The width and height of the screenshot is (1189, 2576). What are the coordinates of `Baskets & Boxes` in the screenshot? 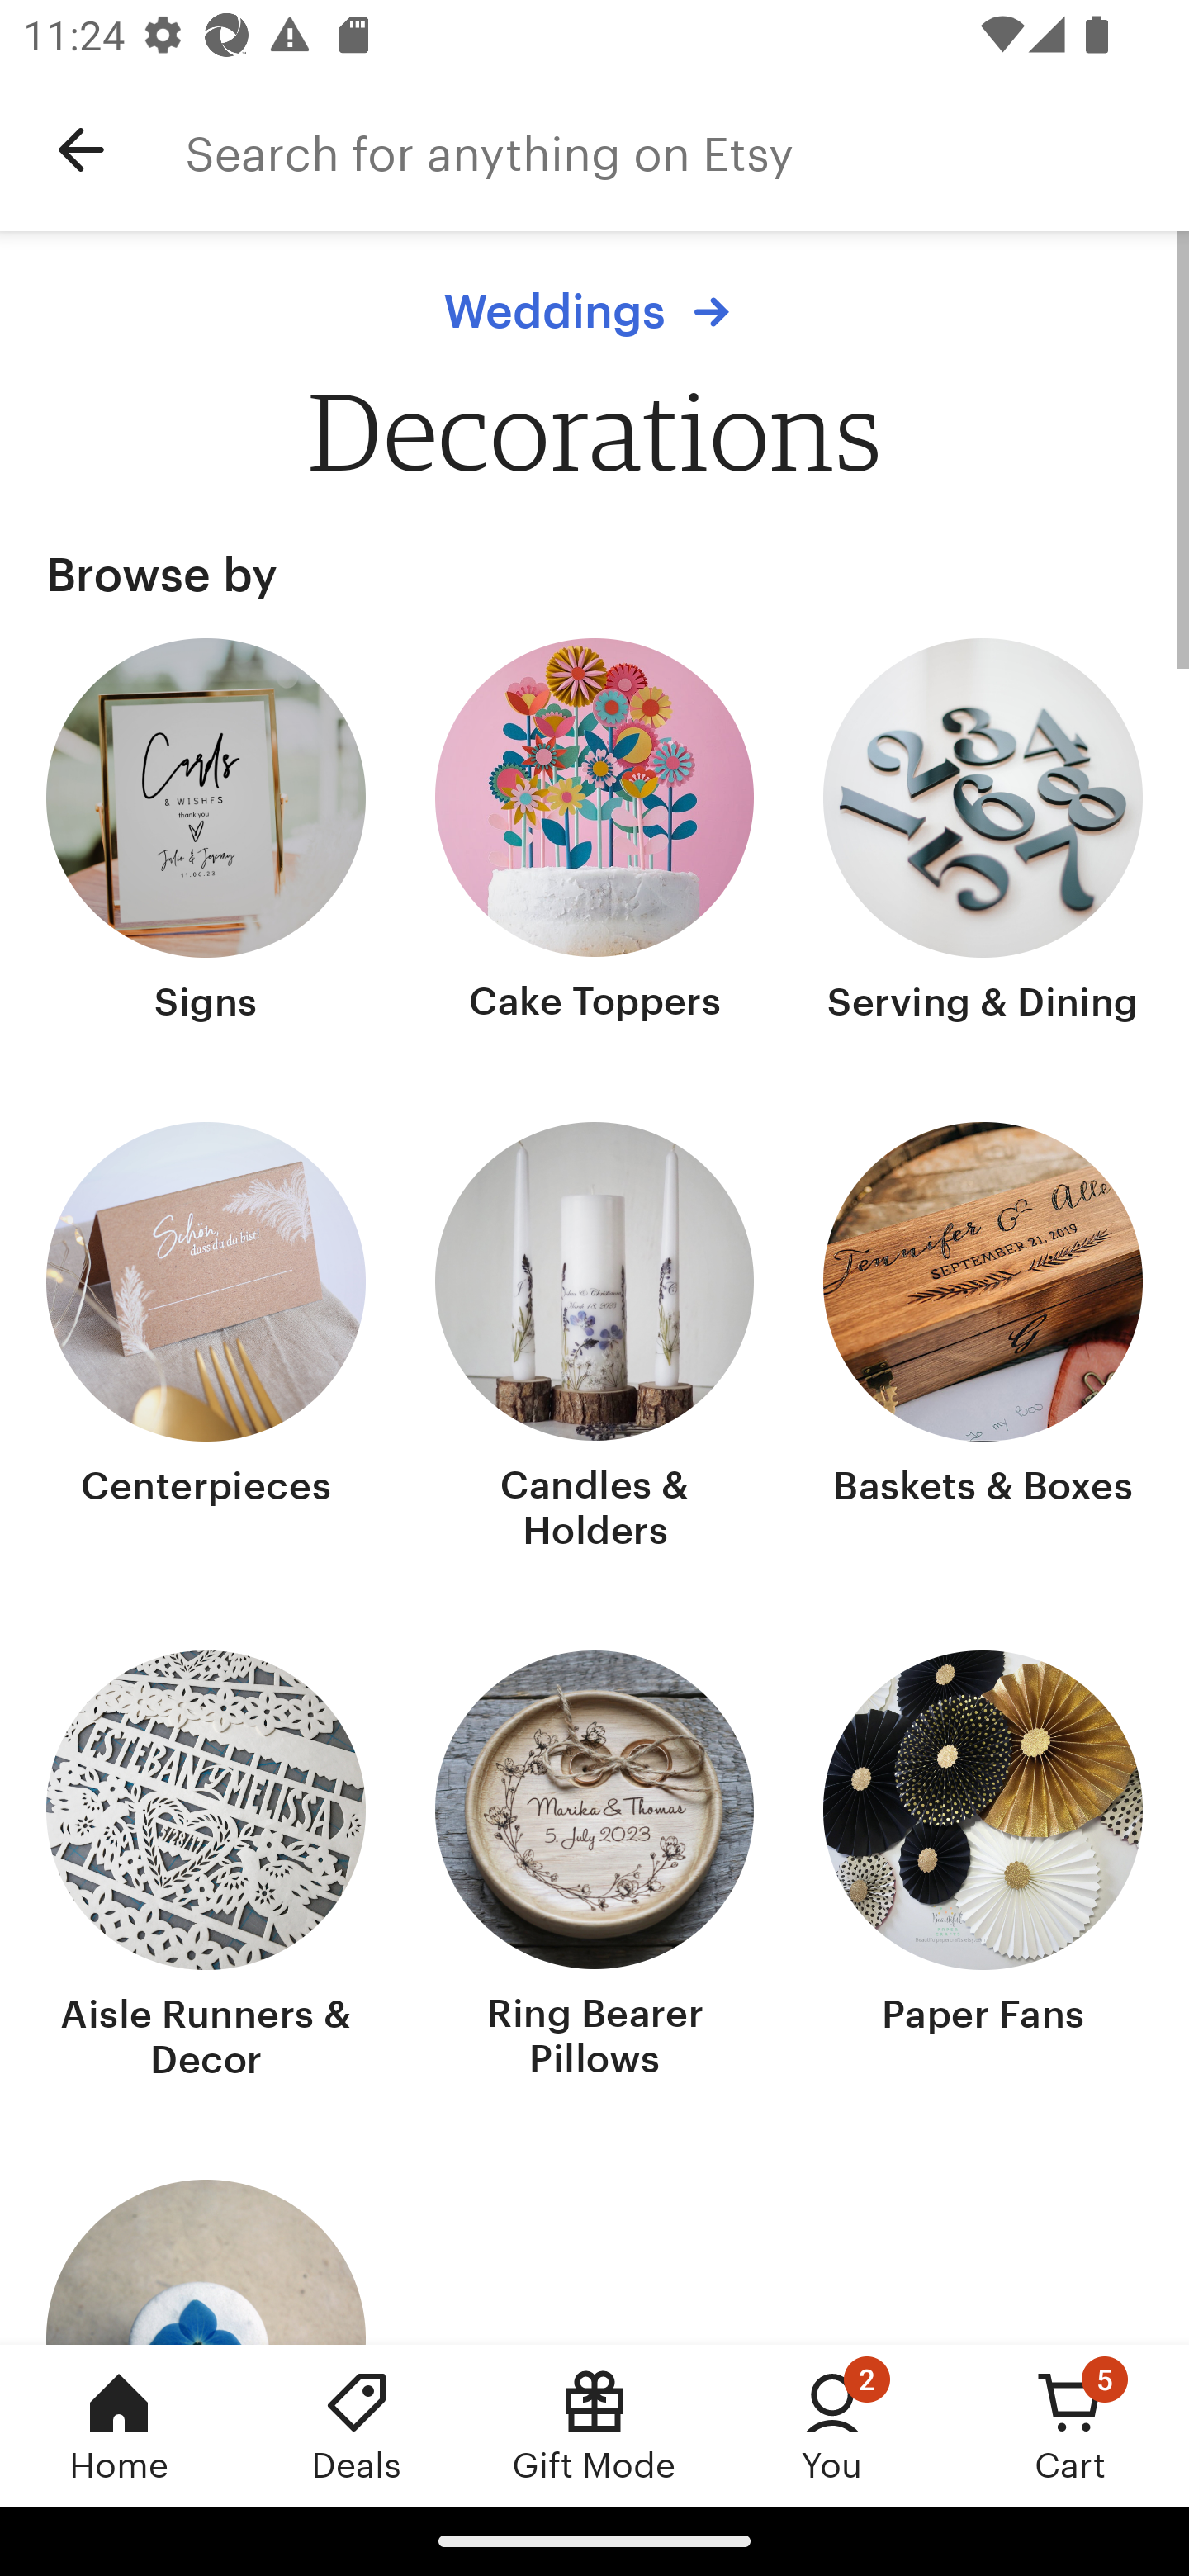 It's located at (983, 1341).